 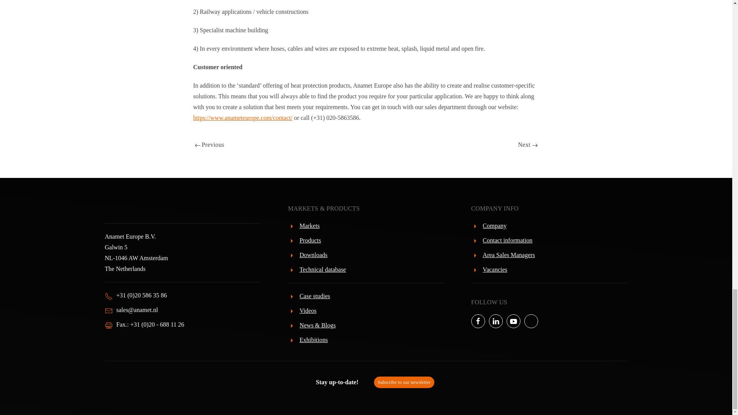 I want to click on Facebook - Anamet, so click(x=478, y=321).